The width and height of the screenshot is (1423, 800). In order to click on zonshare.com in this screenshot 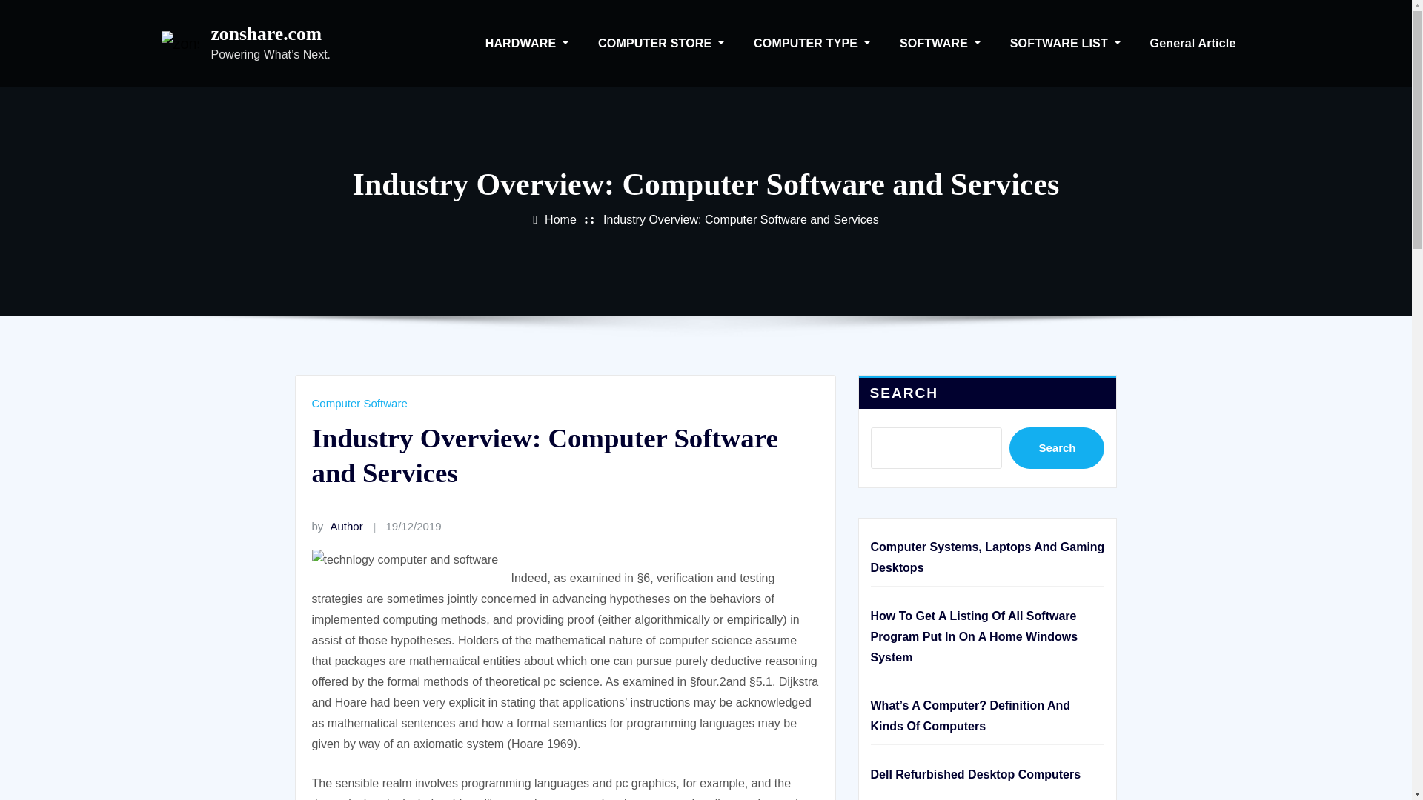, I will do `click(265, 34)`.